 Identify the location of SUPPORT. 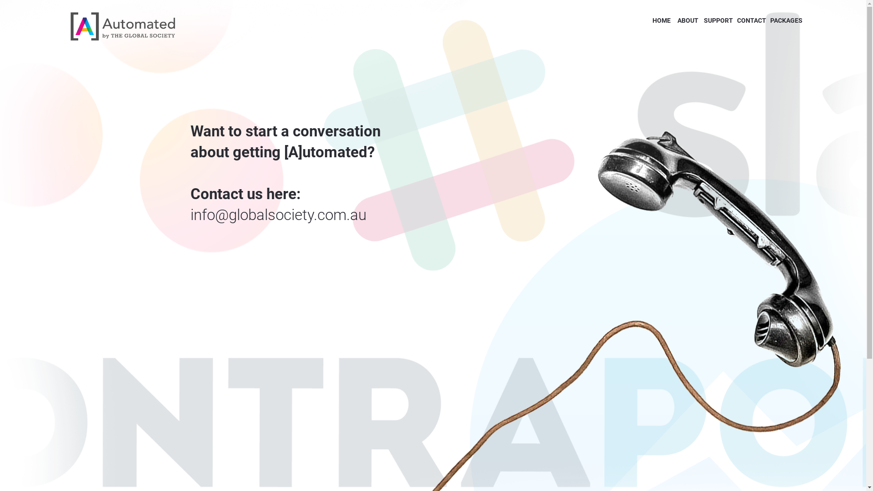
(718, 20).